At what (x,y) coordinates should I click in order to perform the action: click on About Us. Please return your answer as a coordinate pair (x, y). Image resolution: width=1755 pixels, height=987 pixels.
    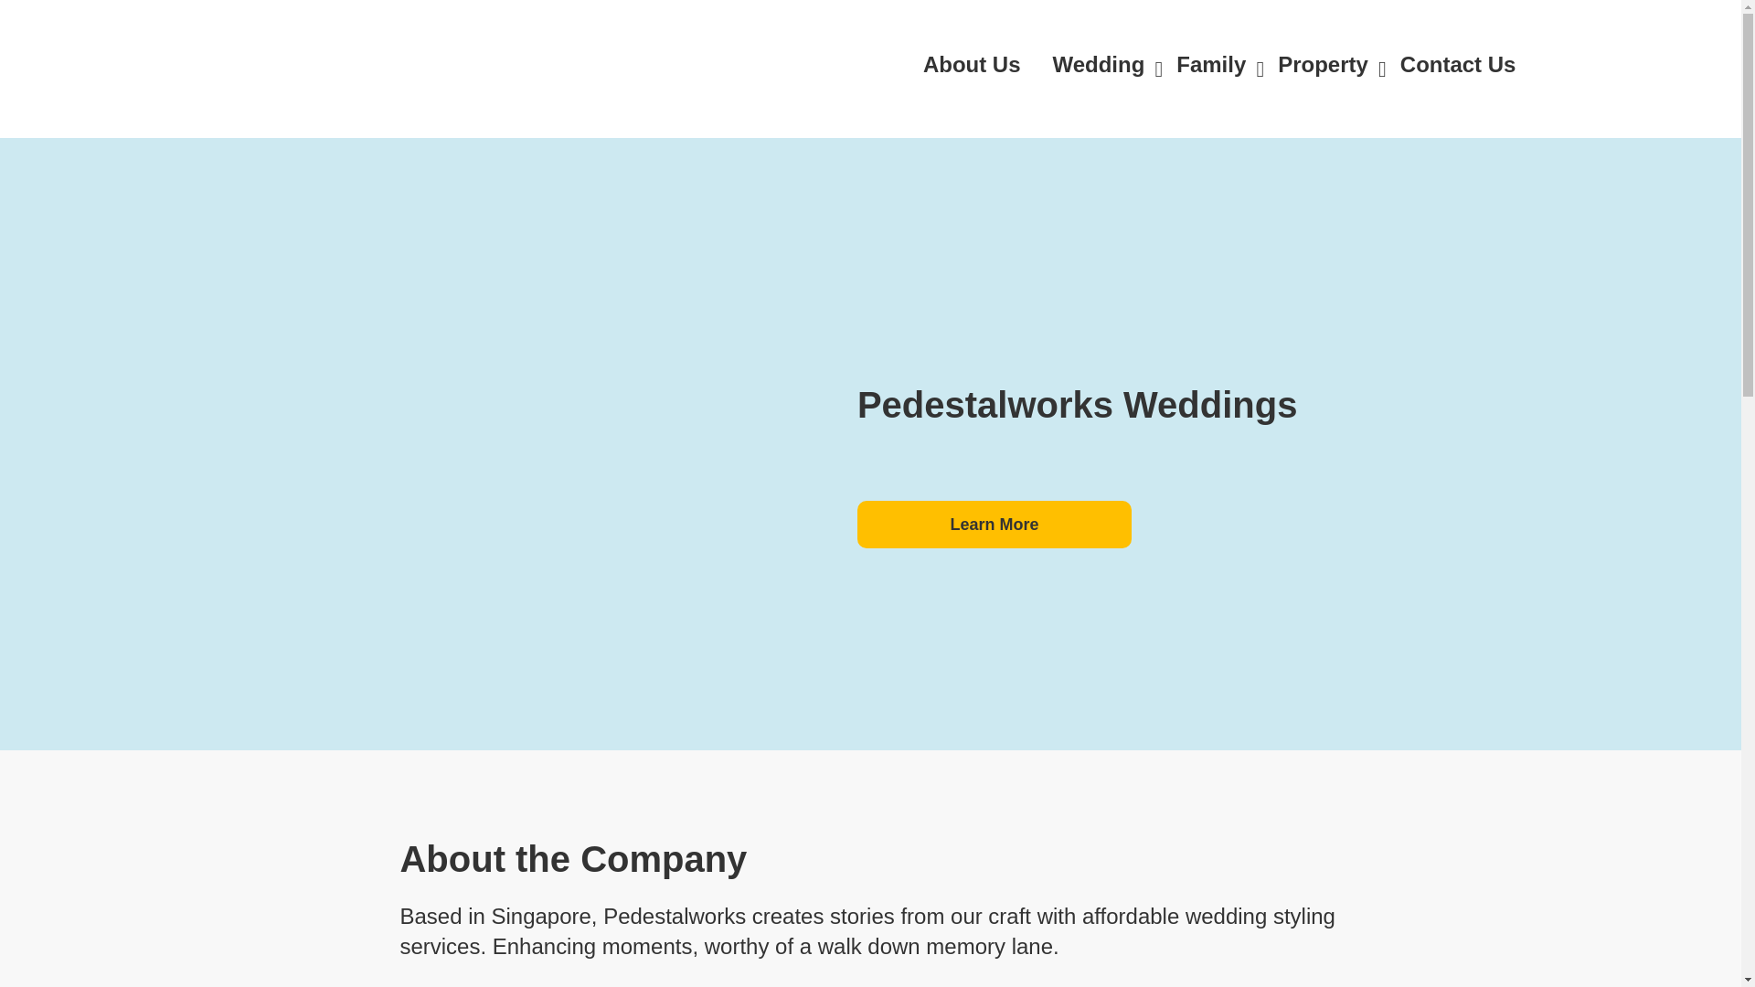
    Looking at the image, I should click on (980, 64).